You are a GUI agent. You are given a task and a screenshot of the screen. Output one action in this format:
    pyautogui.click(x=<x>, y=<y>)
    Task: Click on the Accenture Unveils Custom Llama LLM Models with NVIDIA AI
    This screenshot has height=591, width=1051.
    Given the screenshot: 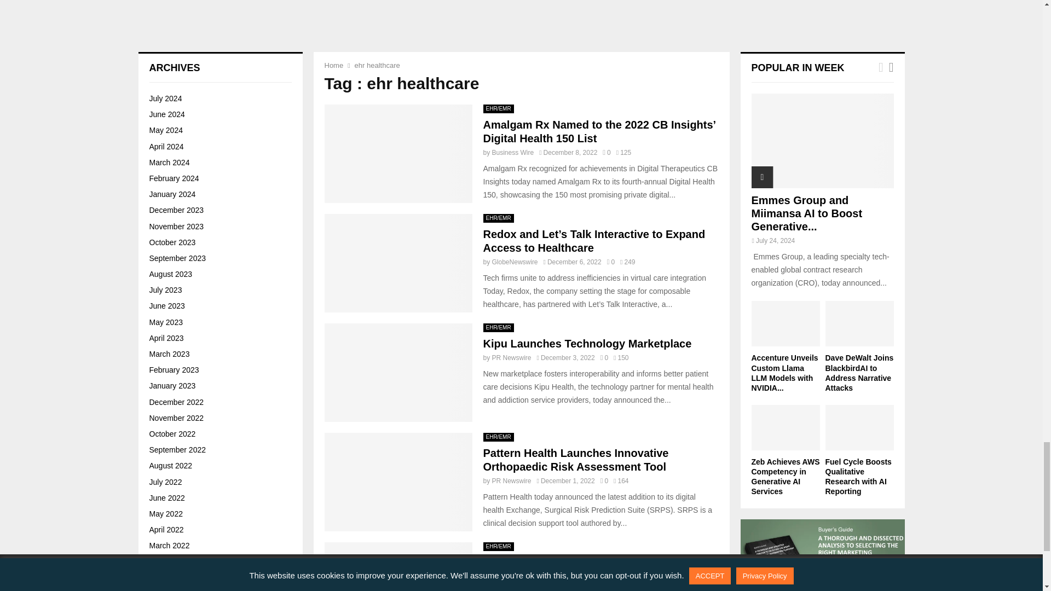 What is the action you would take?
    pyautogui.click(x=178, y=36)
    